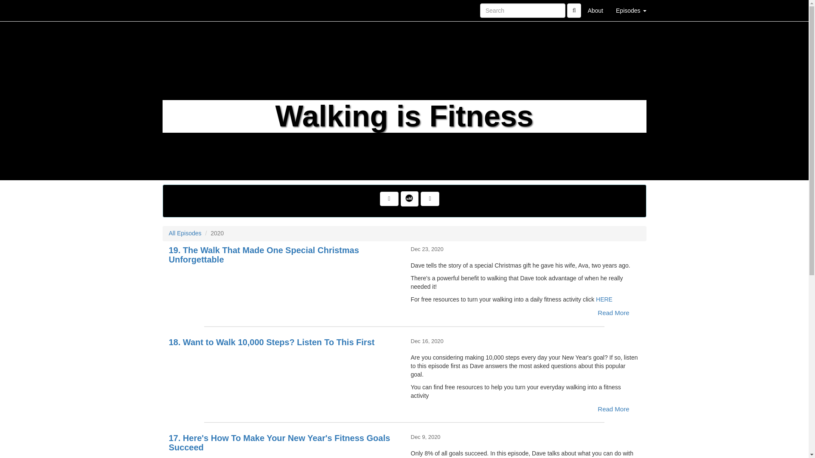  What do you see at coordinates (284, 456) in the screenshot?
I see `17. Here's How To Make Your New Year's Fitness Goals Succeed` at bounding box center [284, 456].